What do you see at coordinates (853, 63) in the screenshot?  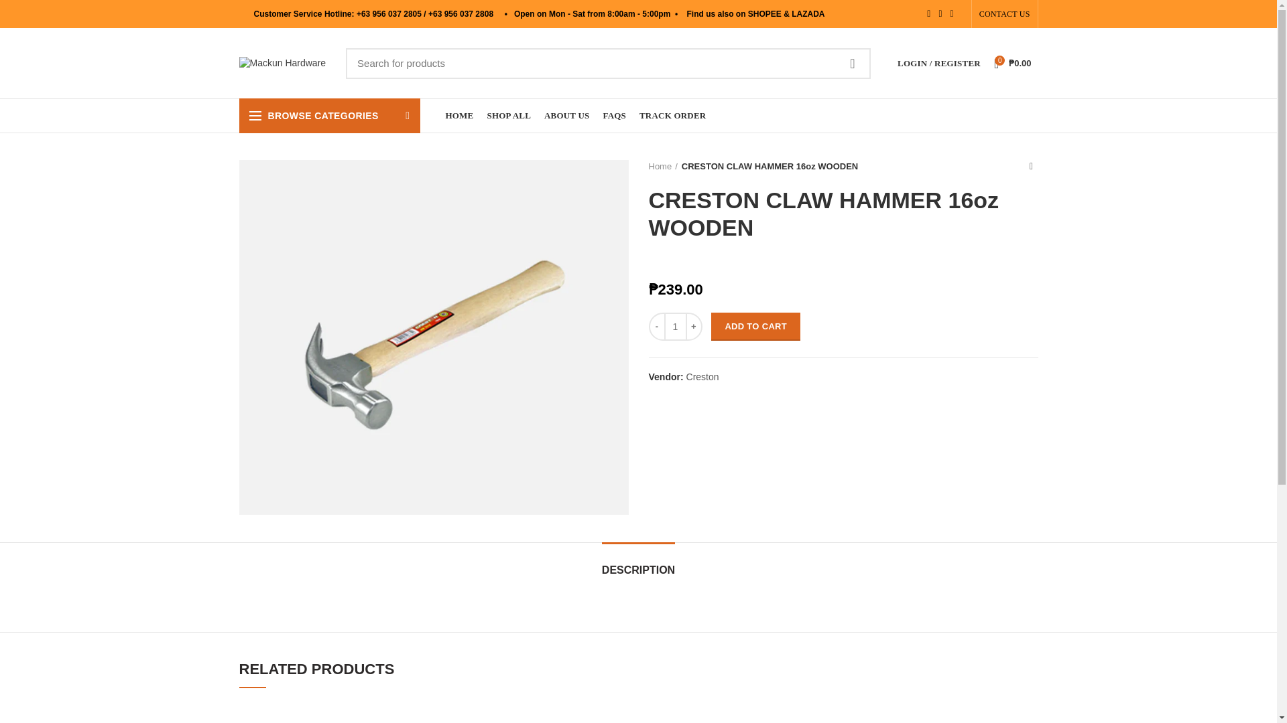 I see `SEARCH` at bounding box center [853, 63].